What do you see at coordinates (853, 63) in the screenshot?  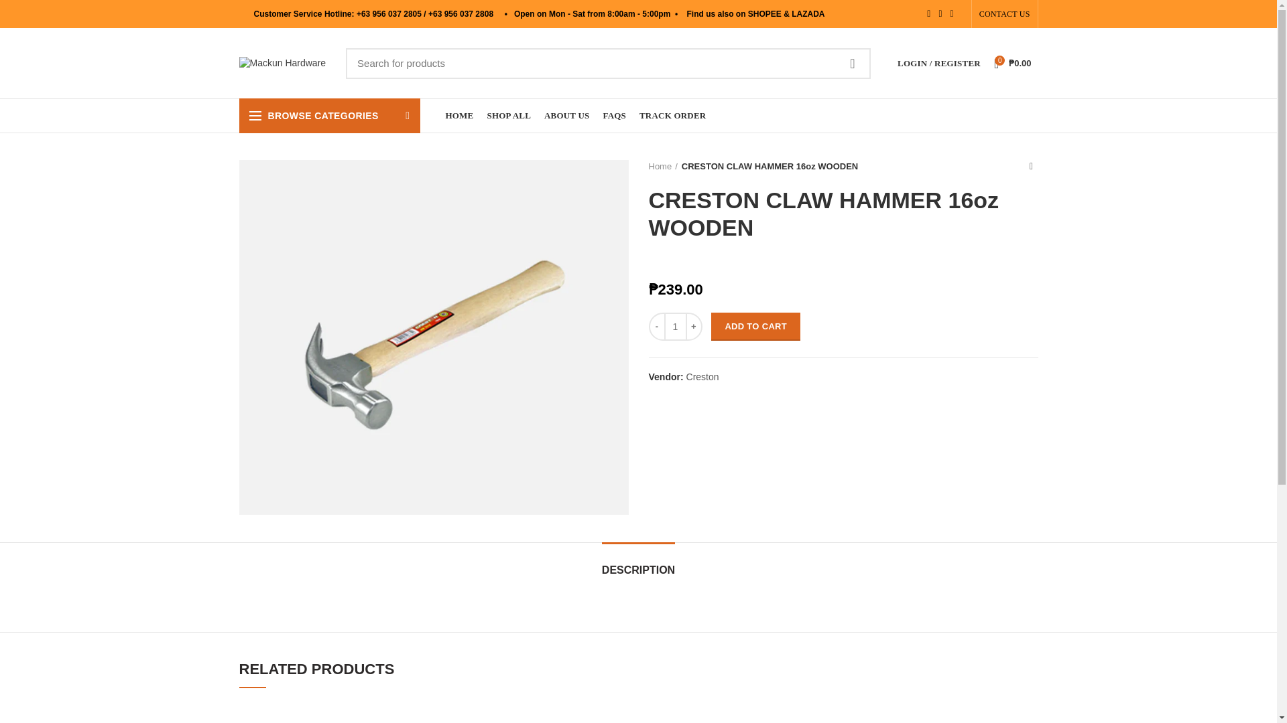 I see `SEARCH` at bounding box center [853, 63].